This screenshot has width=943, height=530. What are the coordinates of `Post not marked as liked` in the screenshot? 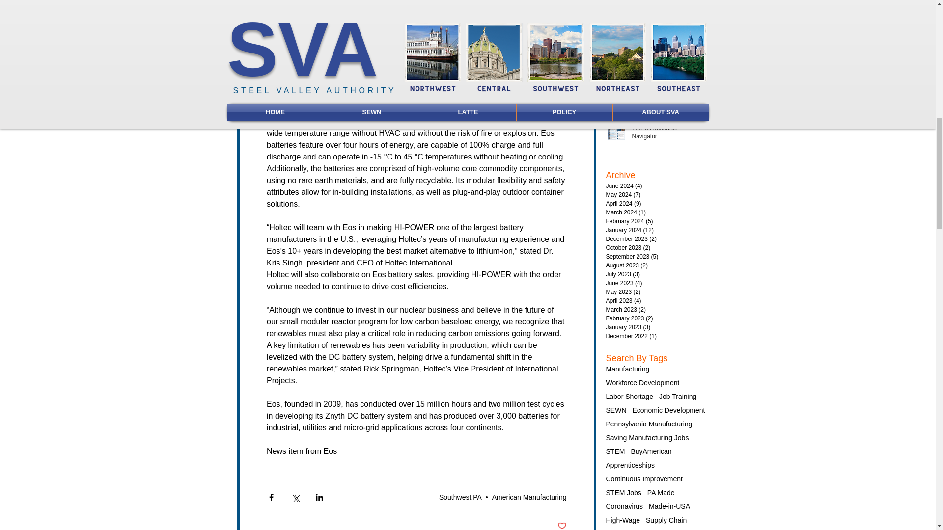 It's located at (562, 525).